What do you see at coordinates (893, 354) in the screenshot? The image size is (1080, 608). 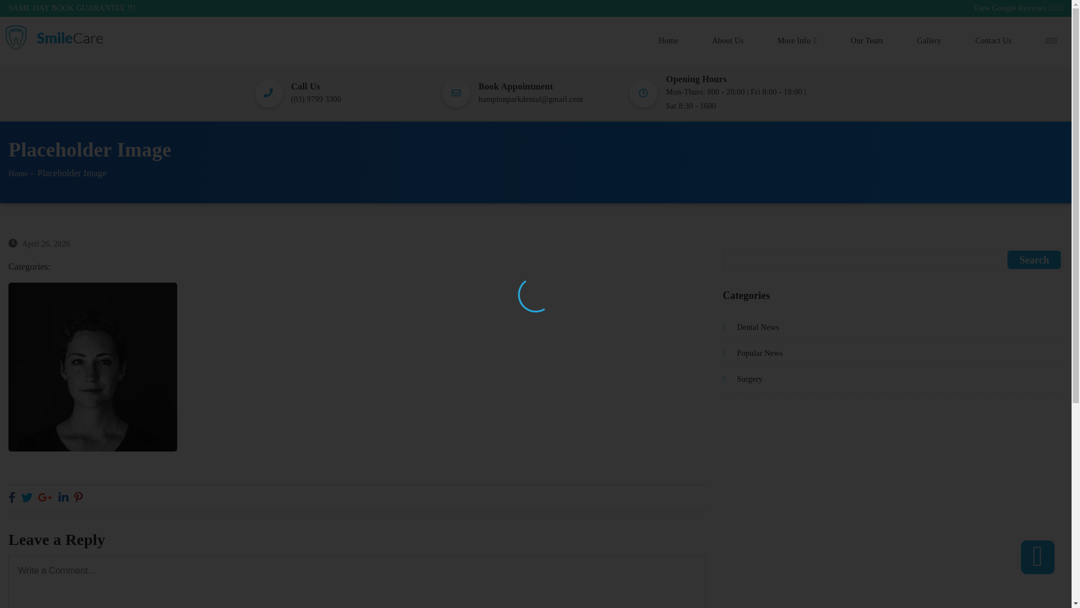 I see `Popular News` at bounding box center [893, 354].